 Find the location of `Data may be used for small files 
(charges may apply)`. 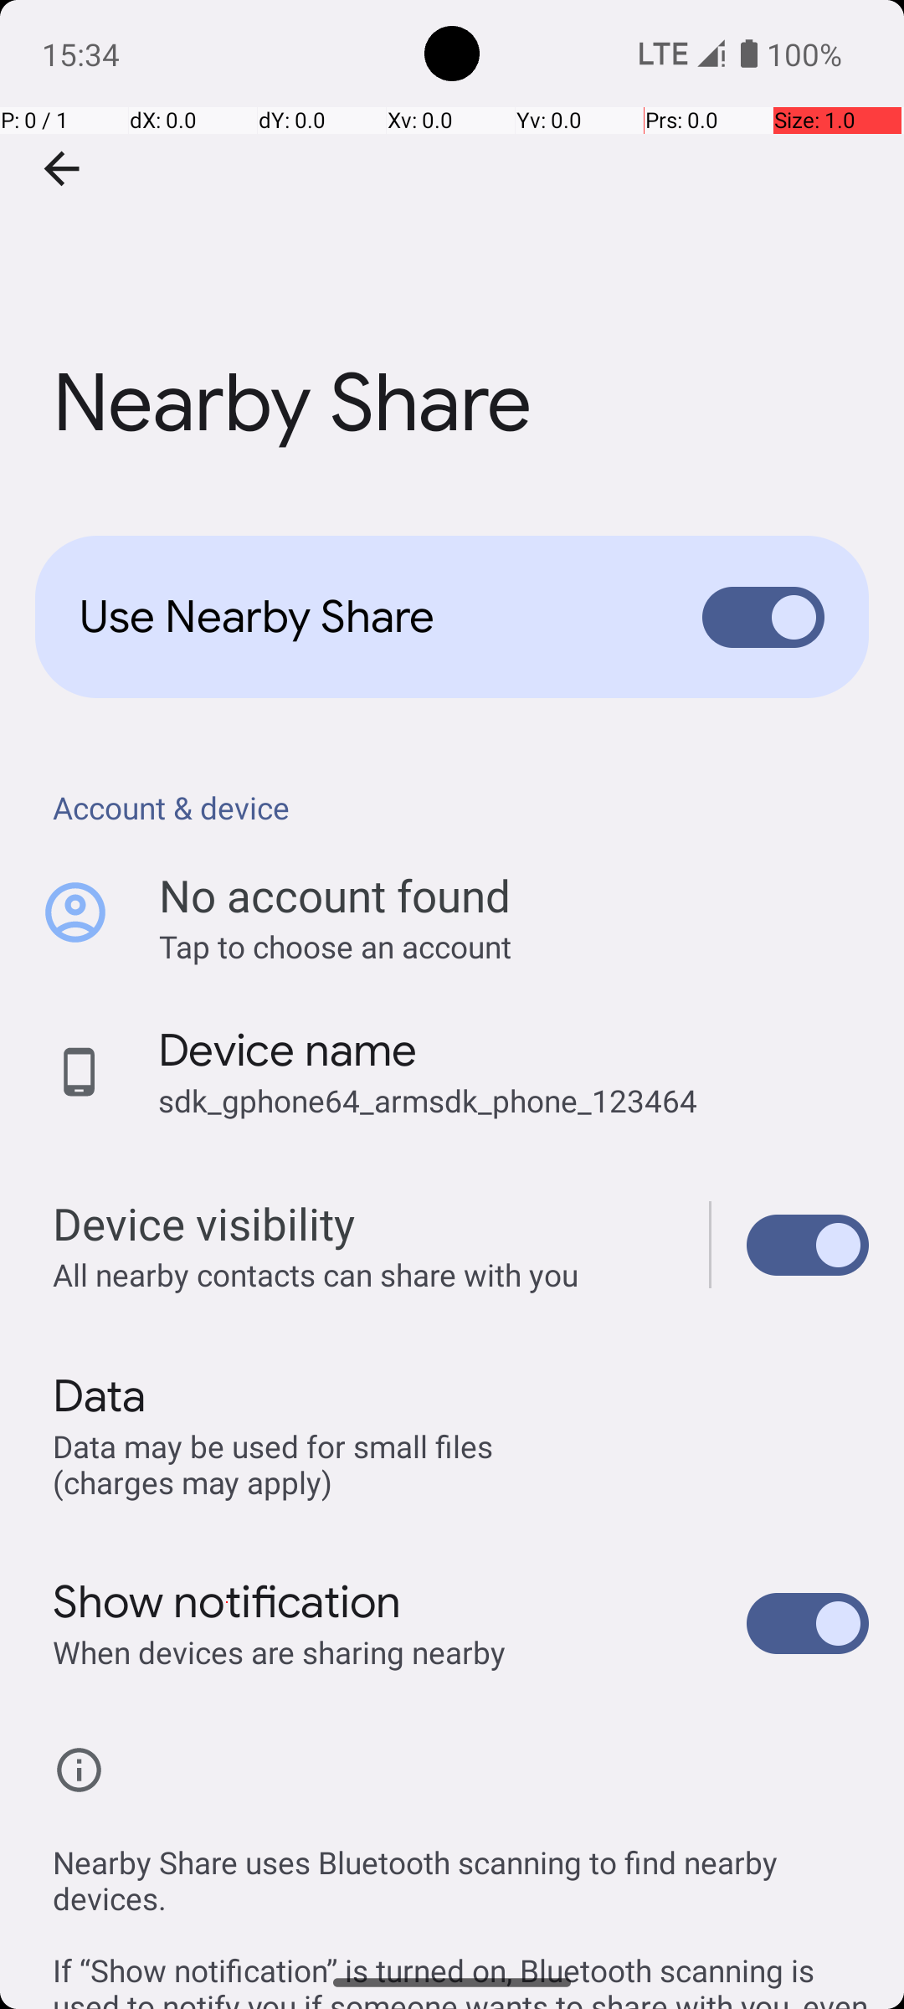

Data may be used for small files 
(charges may apply) is located at coordinates (276, 1463).